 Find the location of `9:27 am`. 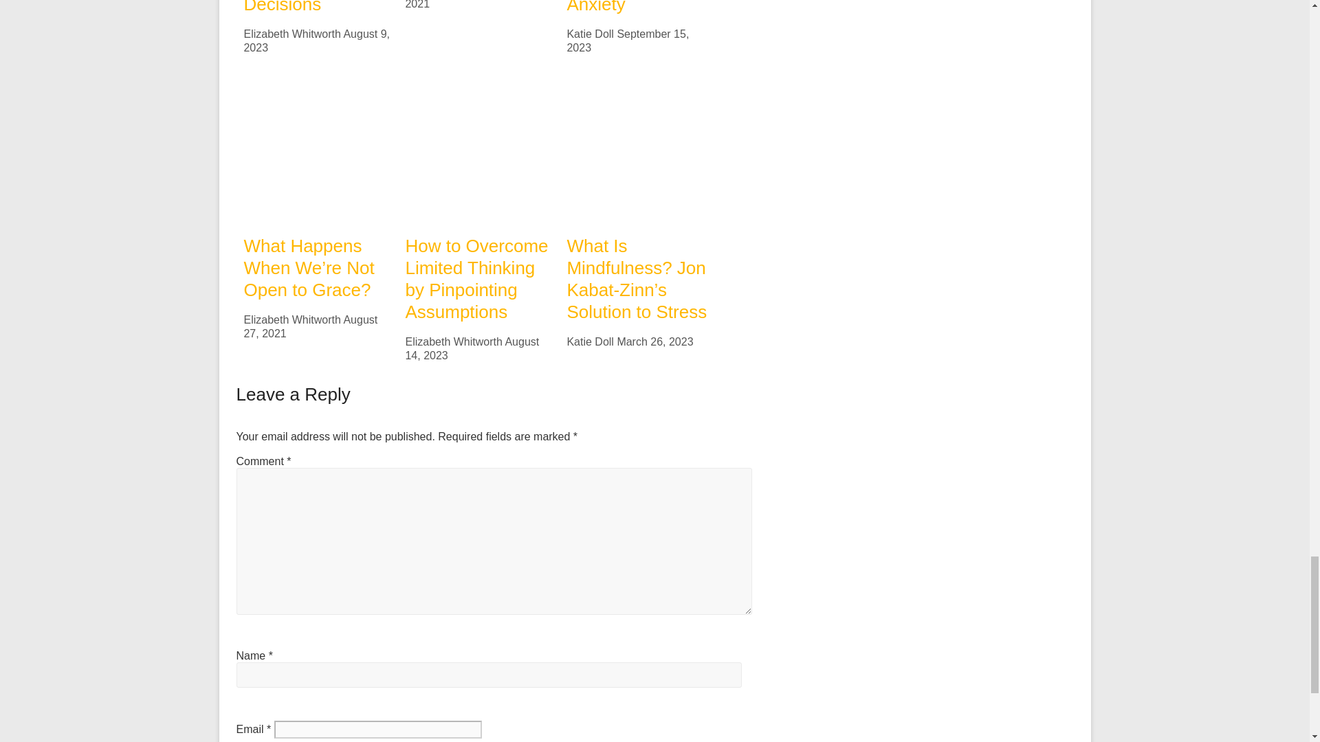

9:27 am is located at coordinates (472, 5).